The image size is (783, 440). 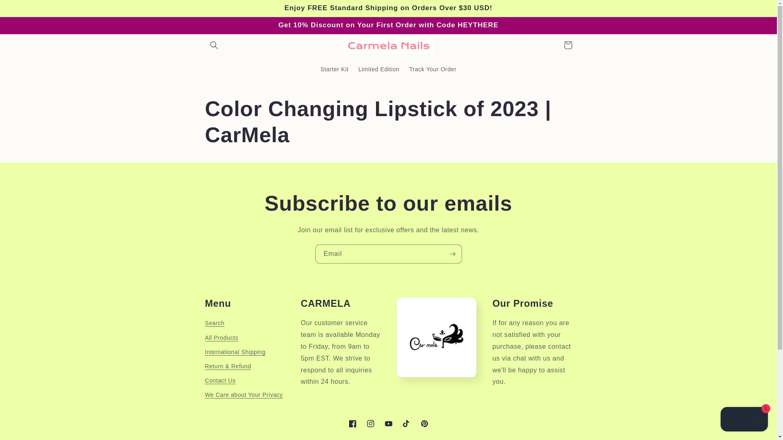 What do you see at coordinates (379, 69) in the screenshot?
I see `Limited Edition` at bounding box center [379, 69].